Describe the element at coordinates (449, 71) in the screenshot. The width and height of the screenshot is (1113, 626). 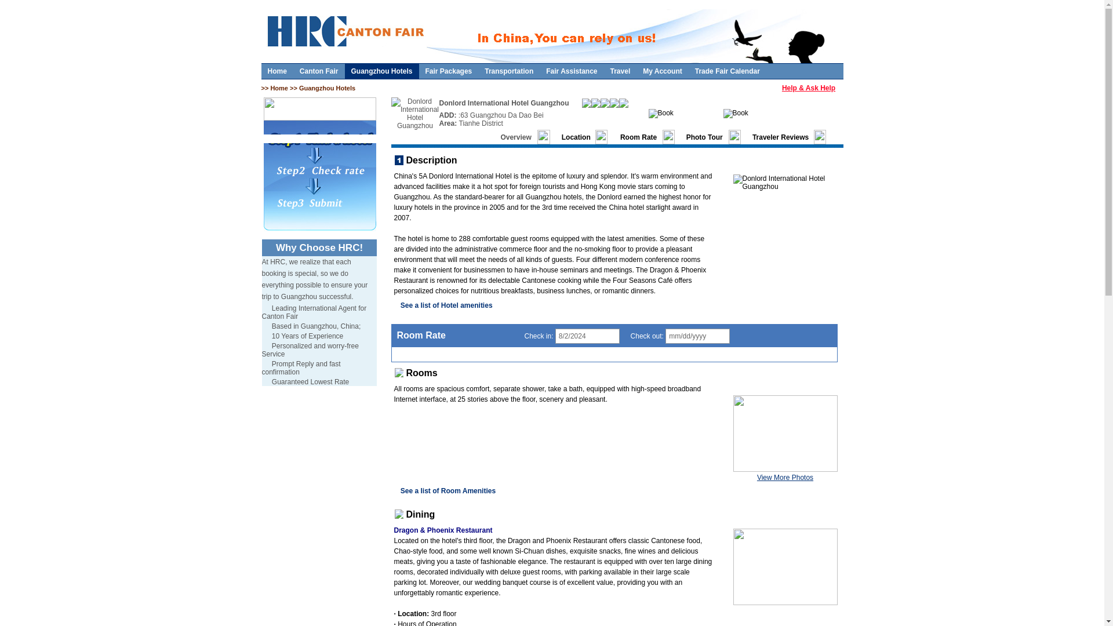
I see `Fair Packages` at that location.